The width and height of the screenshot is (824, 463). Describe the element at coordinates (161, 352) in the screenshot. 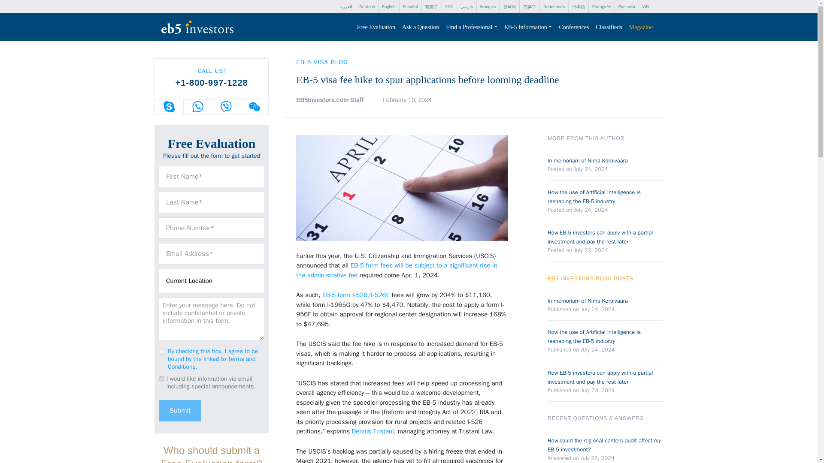

I see `1` at that location.